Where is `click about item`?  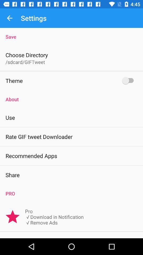 click about item is located at coordinates (71, 96).